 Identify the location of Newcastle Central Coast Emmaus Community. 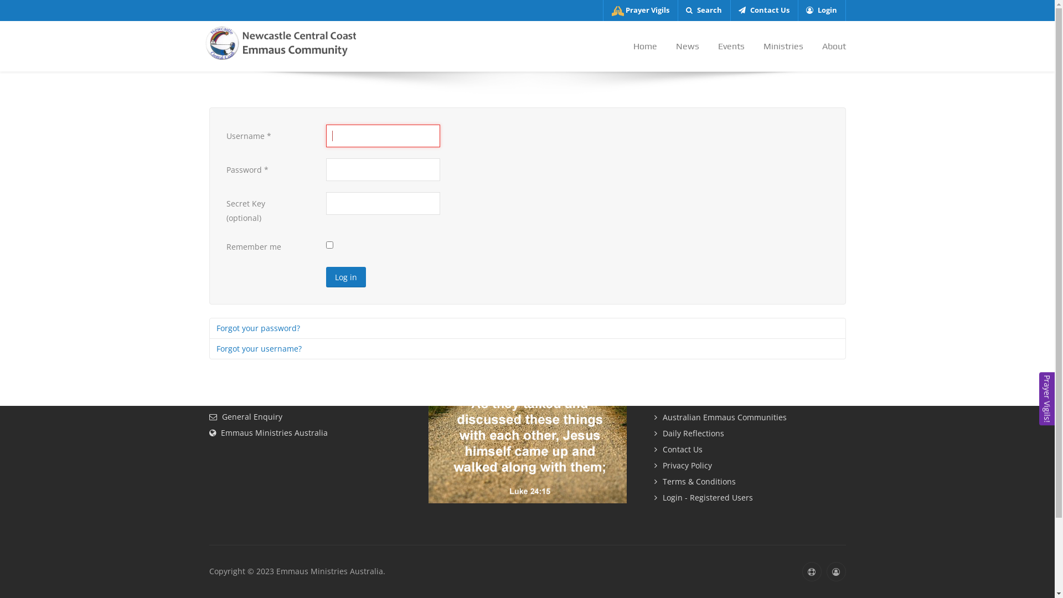
(278, 42).